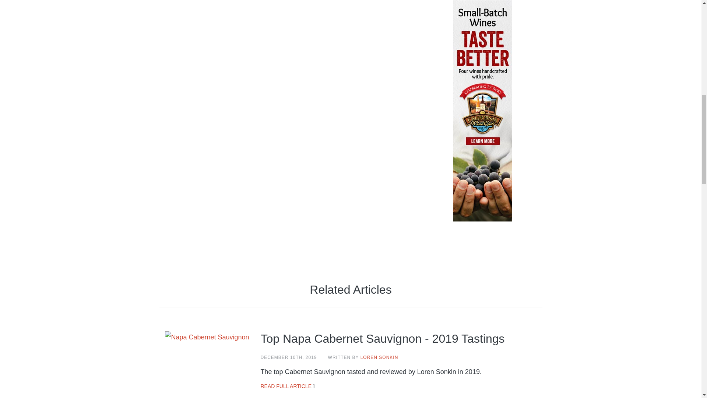 The image size is (707, 398). I want to click on View user profile., so click(379, 357).